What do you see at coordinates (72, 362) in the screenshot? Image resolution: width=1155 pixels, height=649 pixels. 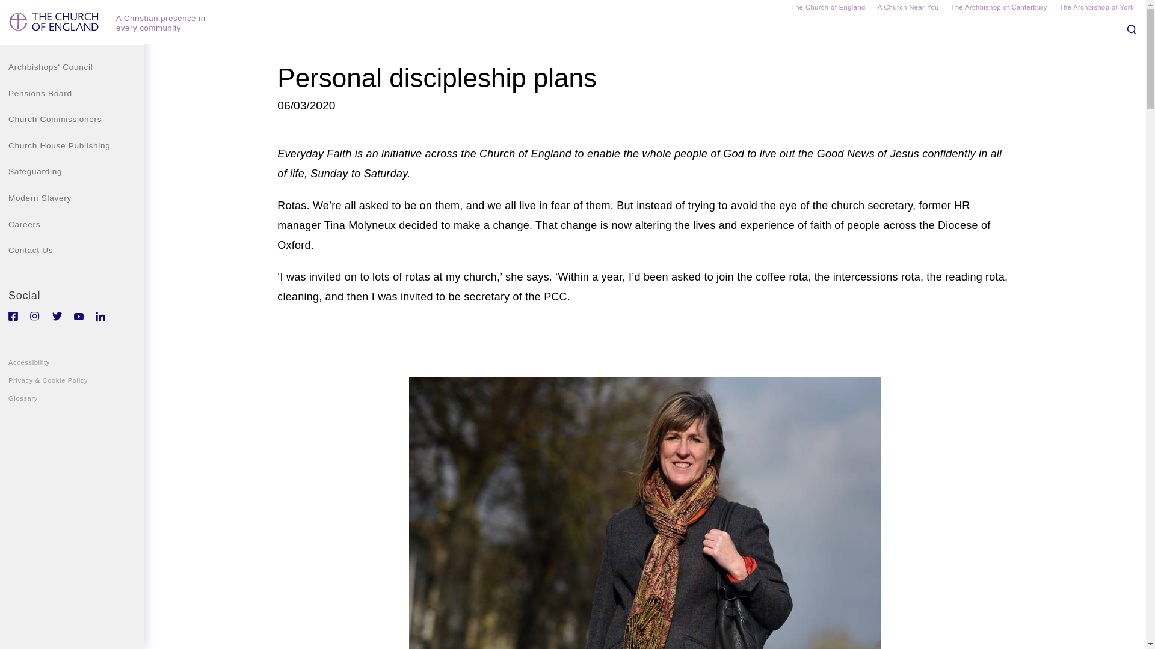 I see `Accessibility` at bounding box center [72, 362].